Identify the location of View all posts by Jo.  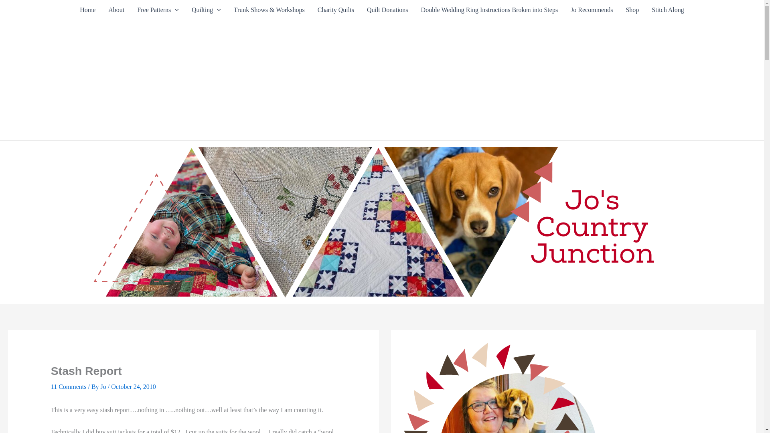
(104, 386).